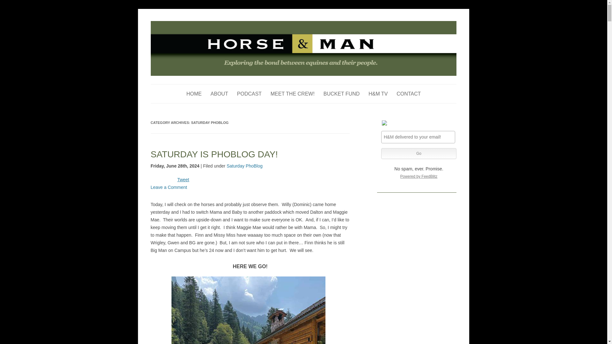 The height and width of the screenshot is (344, 612). I want to click on Go, so click(419, 154).